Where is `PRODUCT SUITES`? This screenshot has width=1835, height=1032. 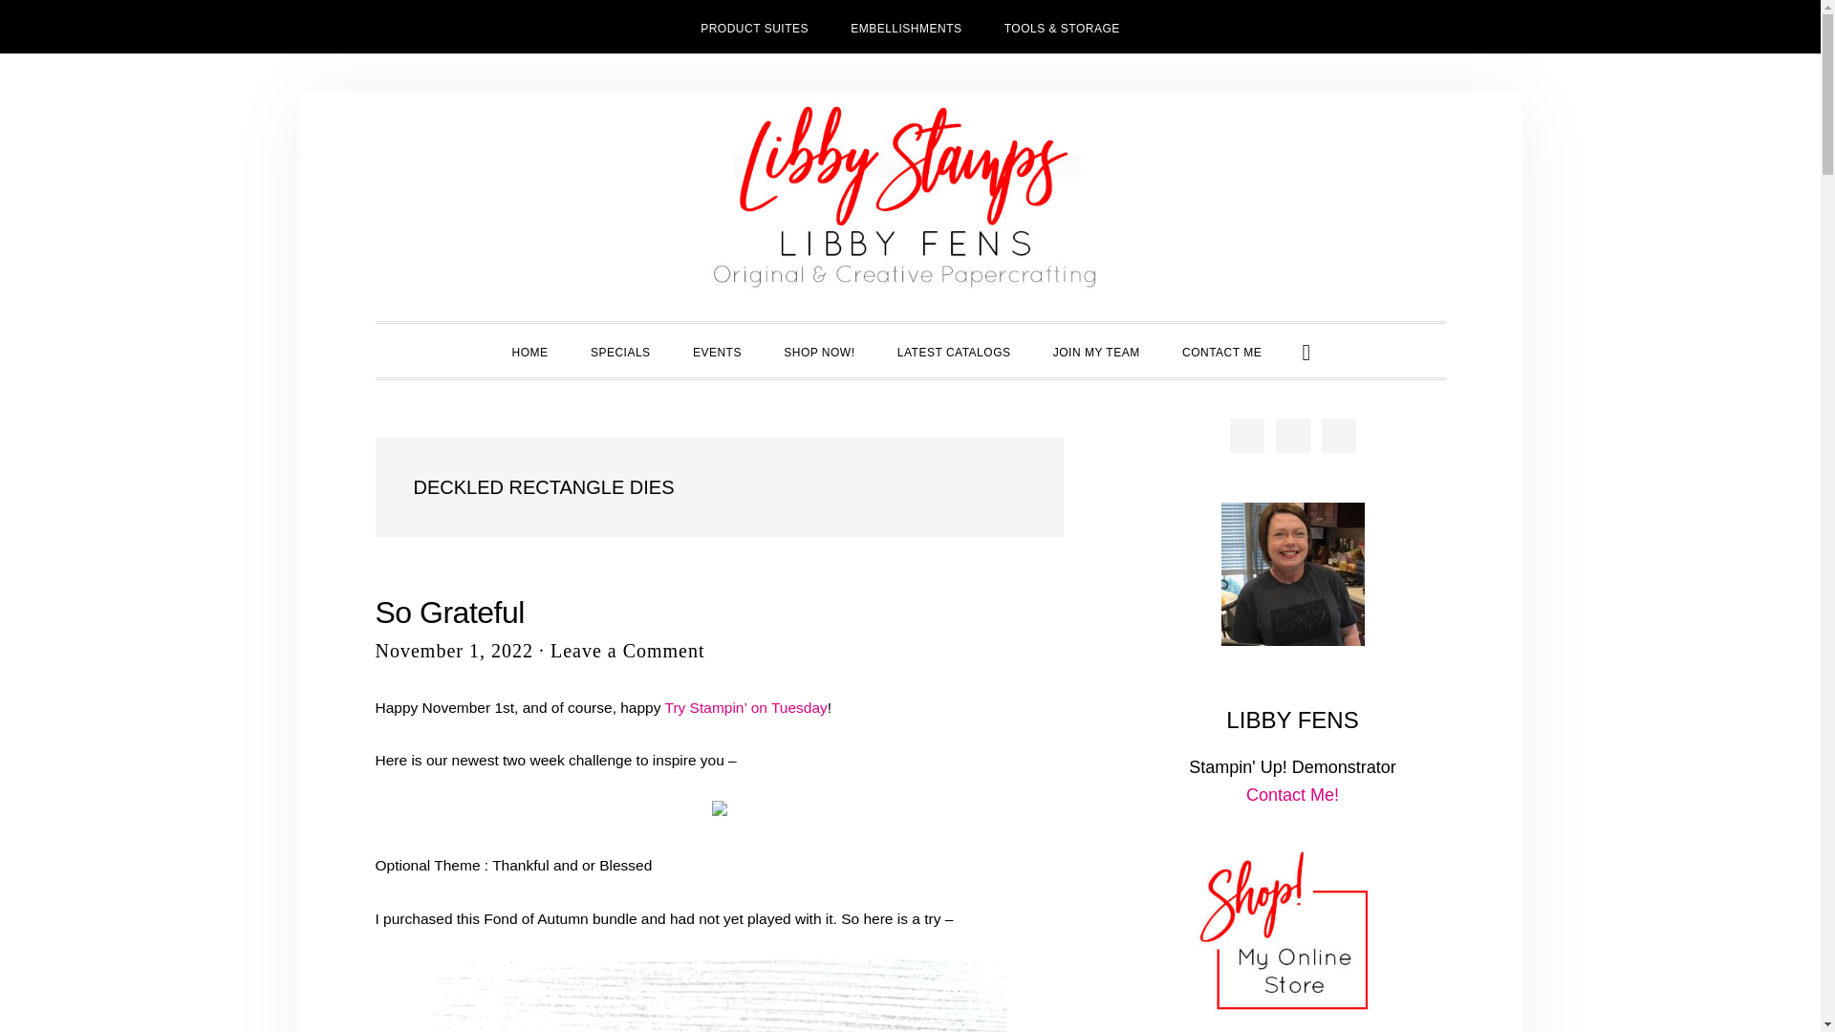
PRODUCT SUITES is located at coordinates (753, 27).